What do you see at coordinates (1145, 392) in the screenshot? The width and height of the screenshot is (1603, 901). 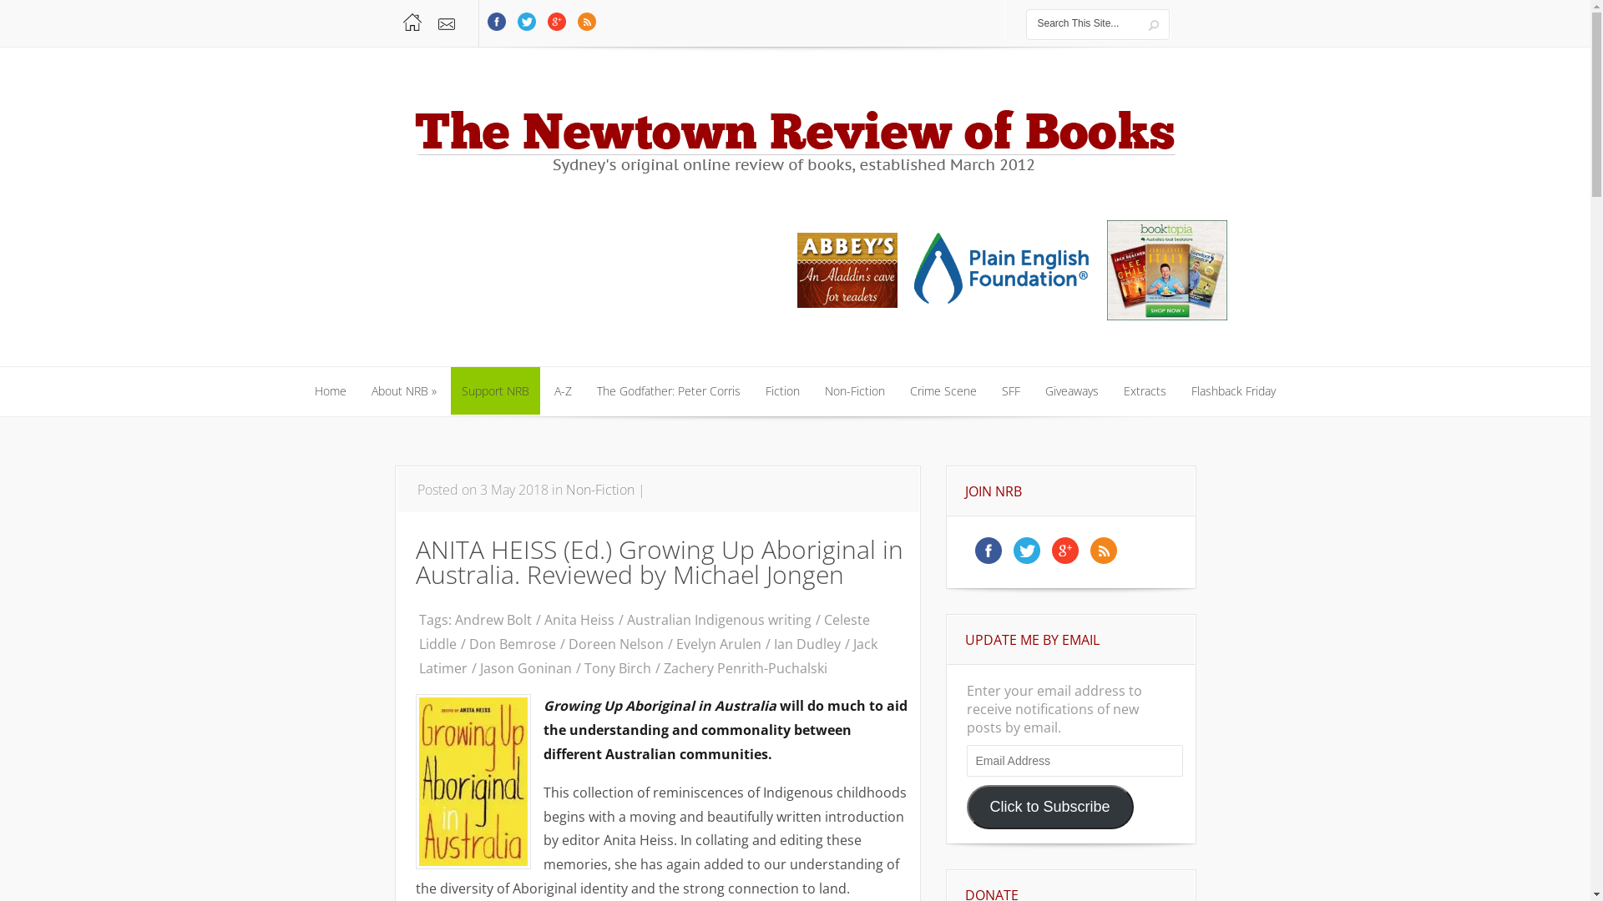 I see `Extracts` at bounding box center [1145, 392].